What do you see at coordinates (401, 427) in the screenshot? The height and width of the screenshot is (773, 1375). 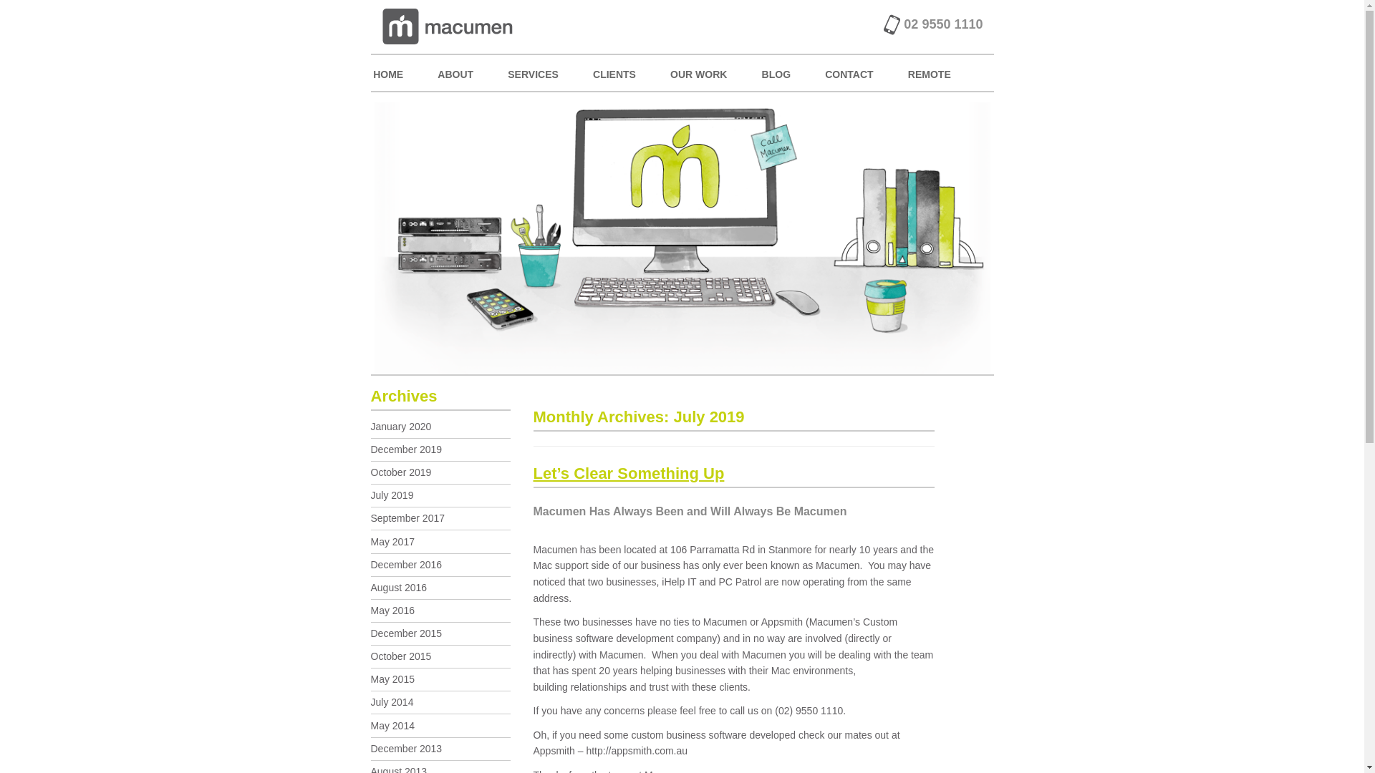 I see `January 2020` at bounding box center [401, 427].